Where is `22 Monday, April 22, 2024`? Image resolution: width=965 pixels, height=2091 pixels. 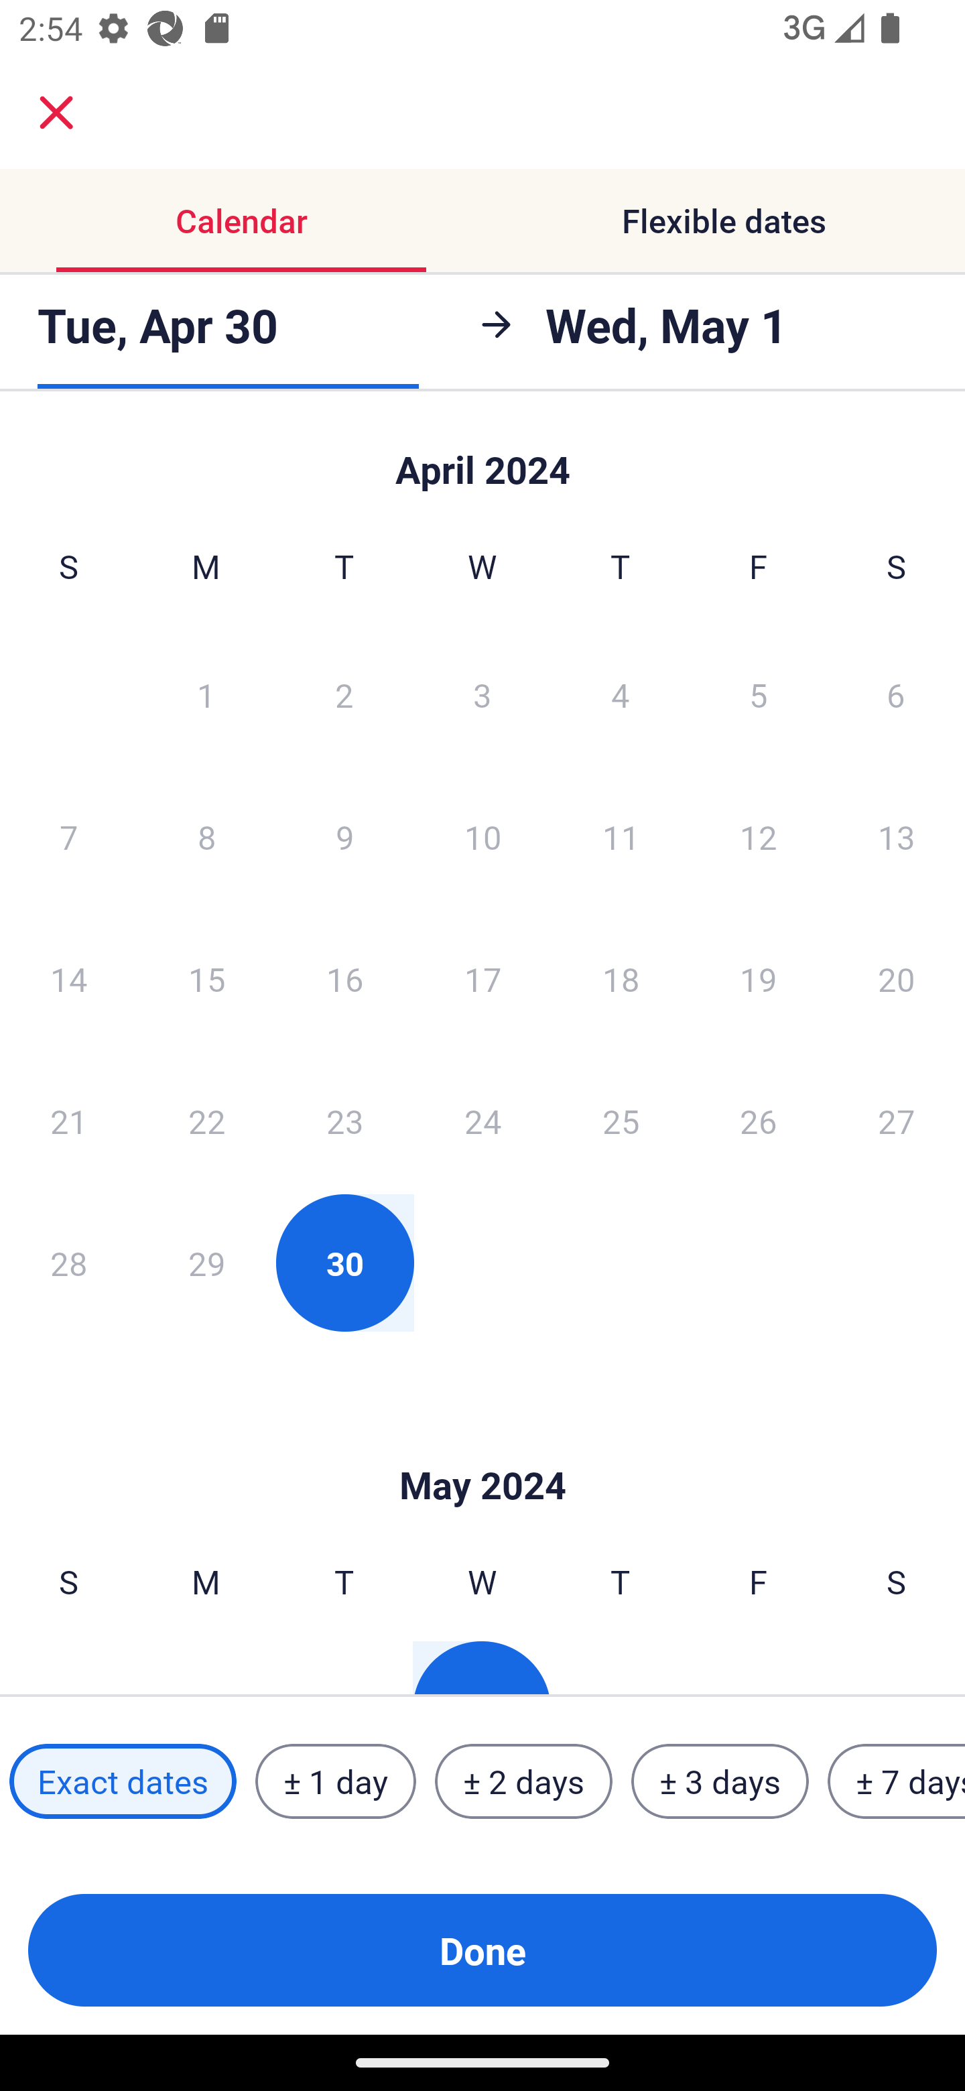 22 Monday, April 22, 2024 is located at coordinates (206, 1121).